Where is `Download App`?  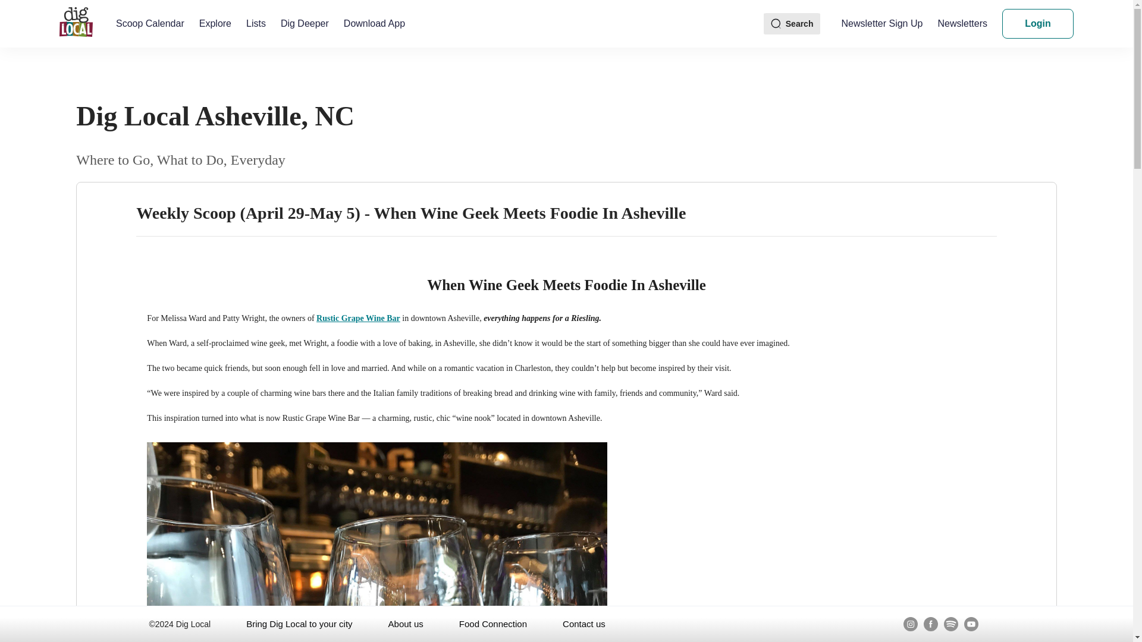
Download App is located at coordinates (374, 23).